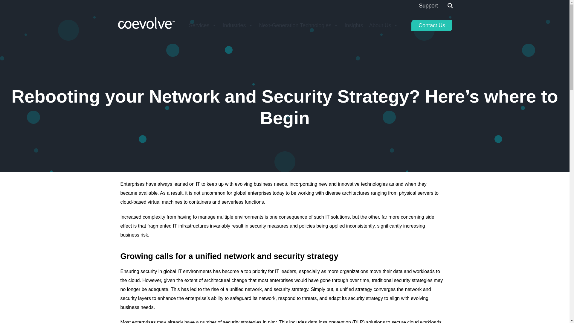 This screenshot has width=574, height=323. I want to click on Industries, so click(237, 25).